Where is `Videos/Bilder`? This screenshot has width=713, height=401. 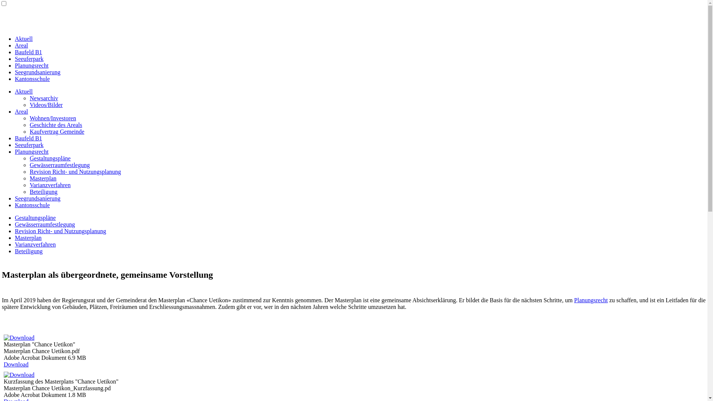
Videos/Bilder is located at coordinates (46, 105).